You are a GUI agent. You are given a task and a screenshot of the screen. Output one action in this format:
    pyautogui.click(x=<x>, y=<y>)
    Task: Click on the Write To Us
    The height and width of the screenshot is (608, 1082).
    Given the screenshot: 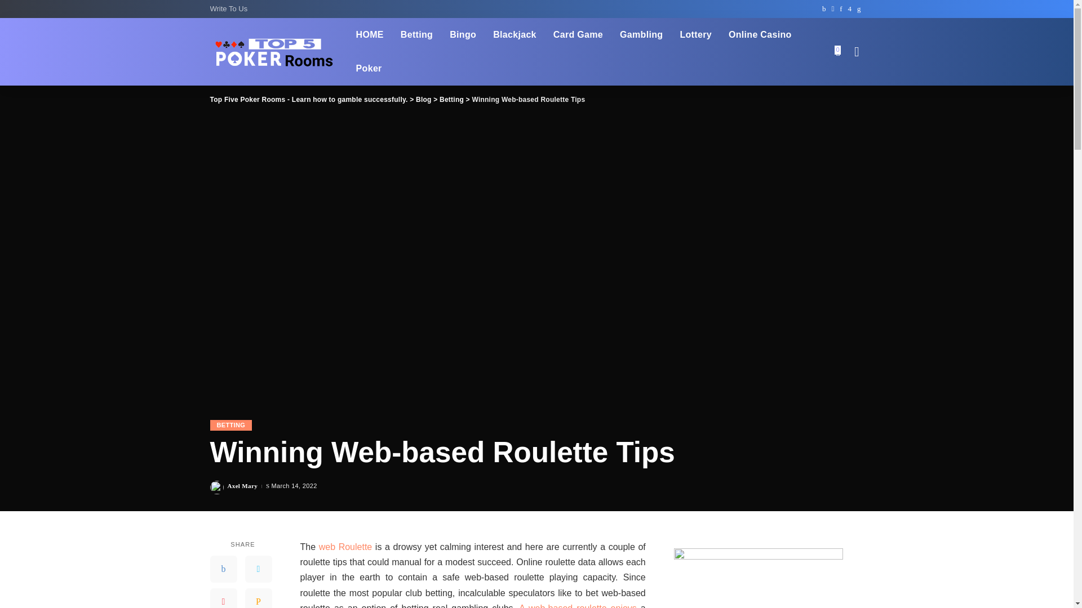 What is the action you would take?
    pyautogui.click(x=230, y=9)
    